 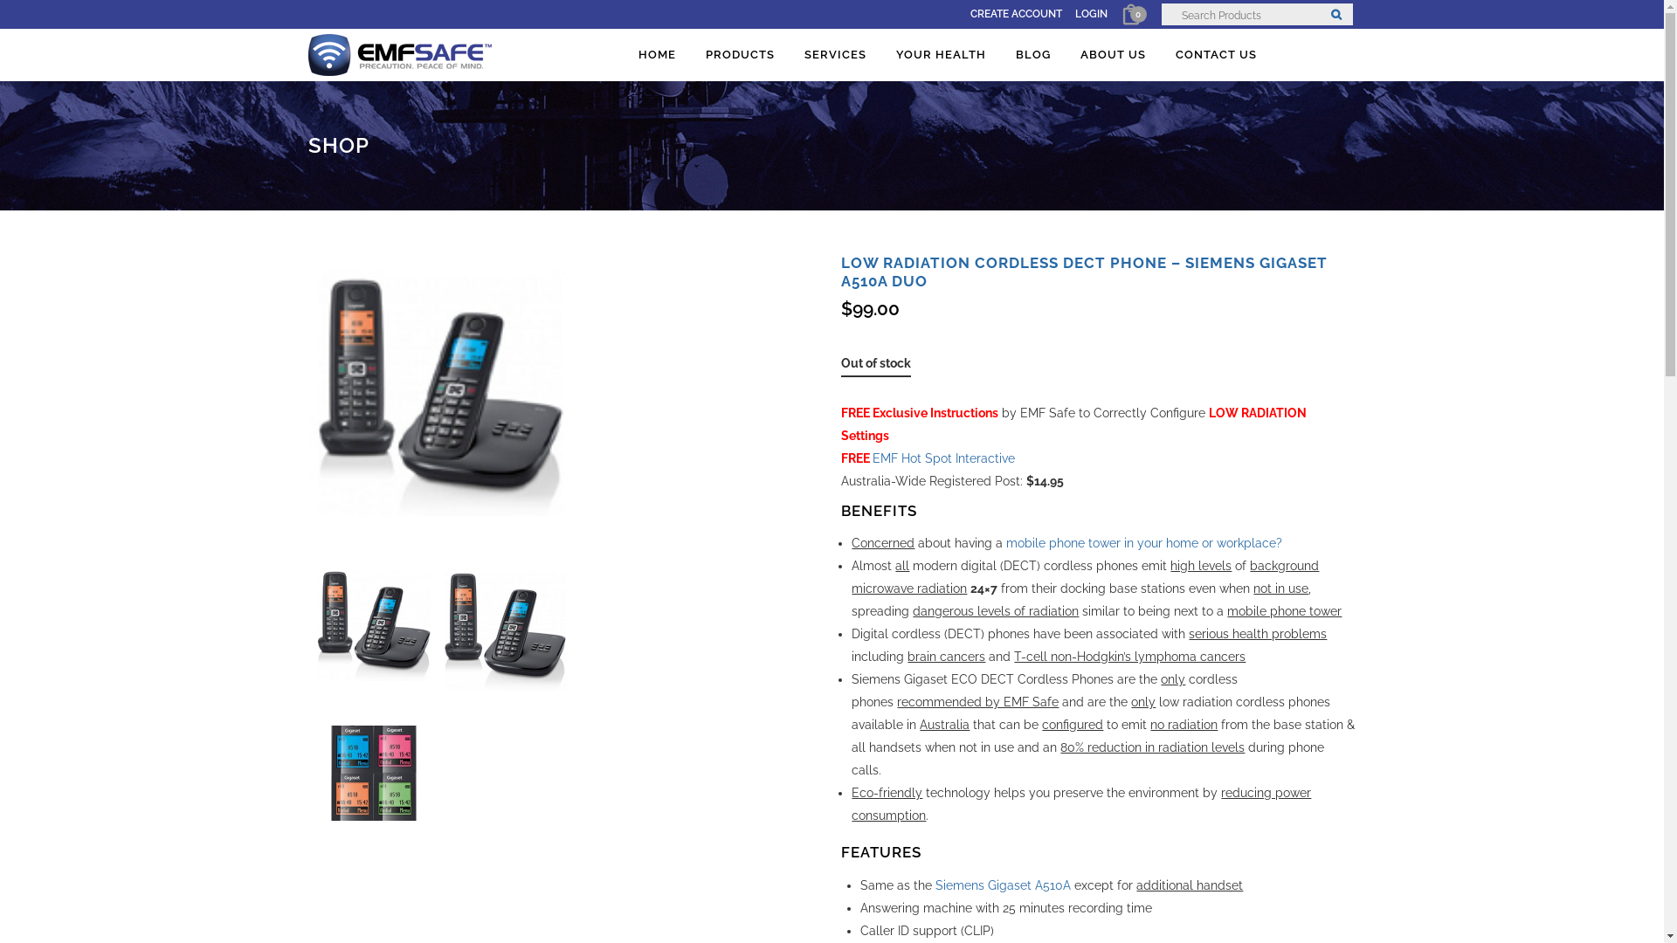 What do you see at coordinates (1010, 14) in the screenshot?
I see `CREATE ACCOUNT` at bounding box center [1010, 14].